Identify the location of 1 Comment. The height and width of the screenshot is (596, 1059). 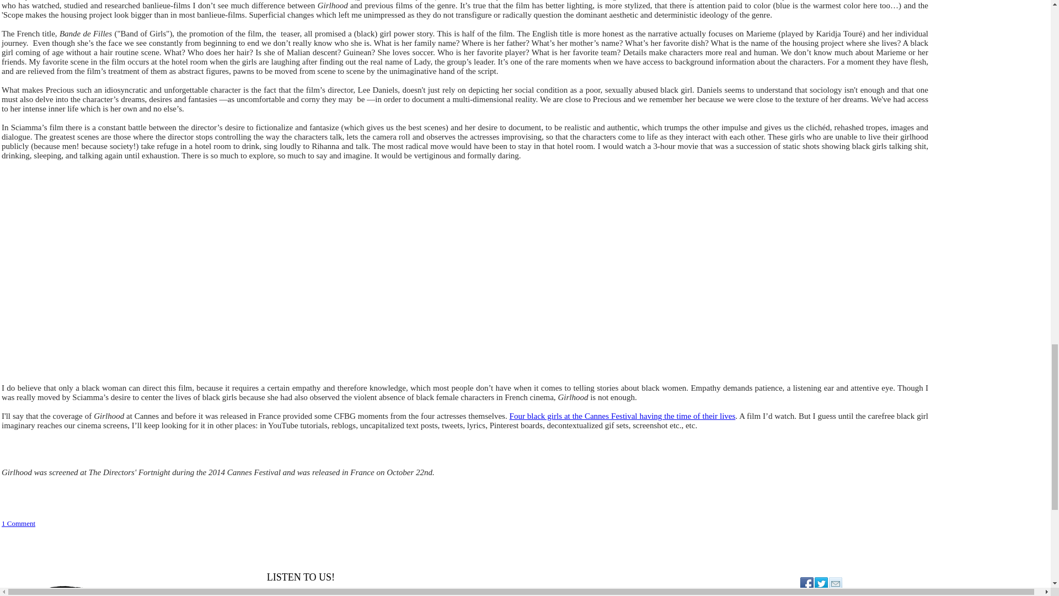
(18, 523).